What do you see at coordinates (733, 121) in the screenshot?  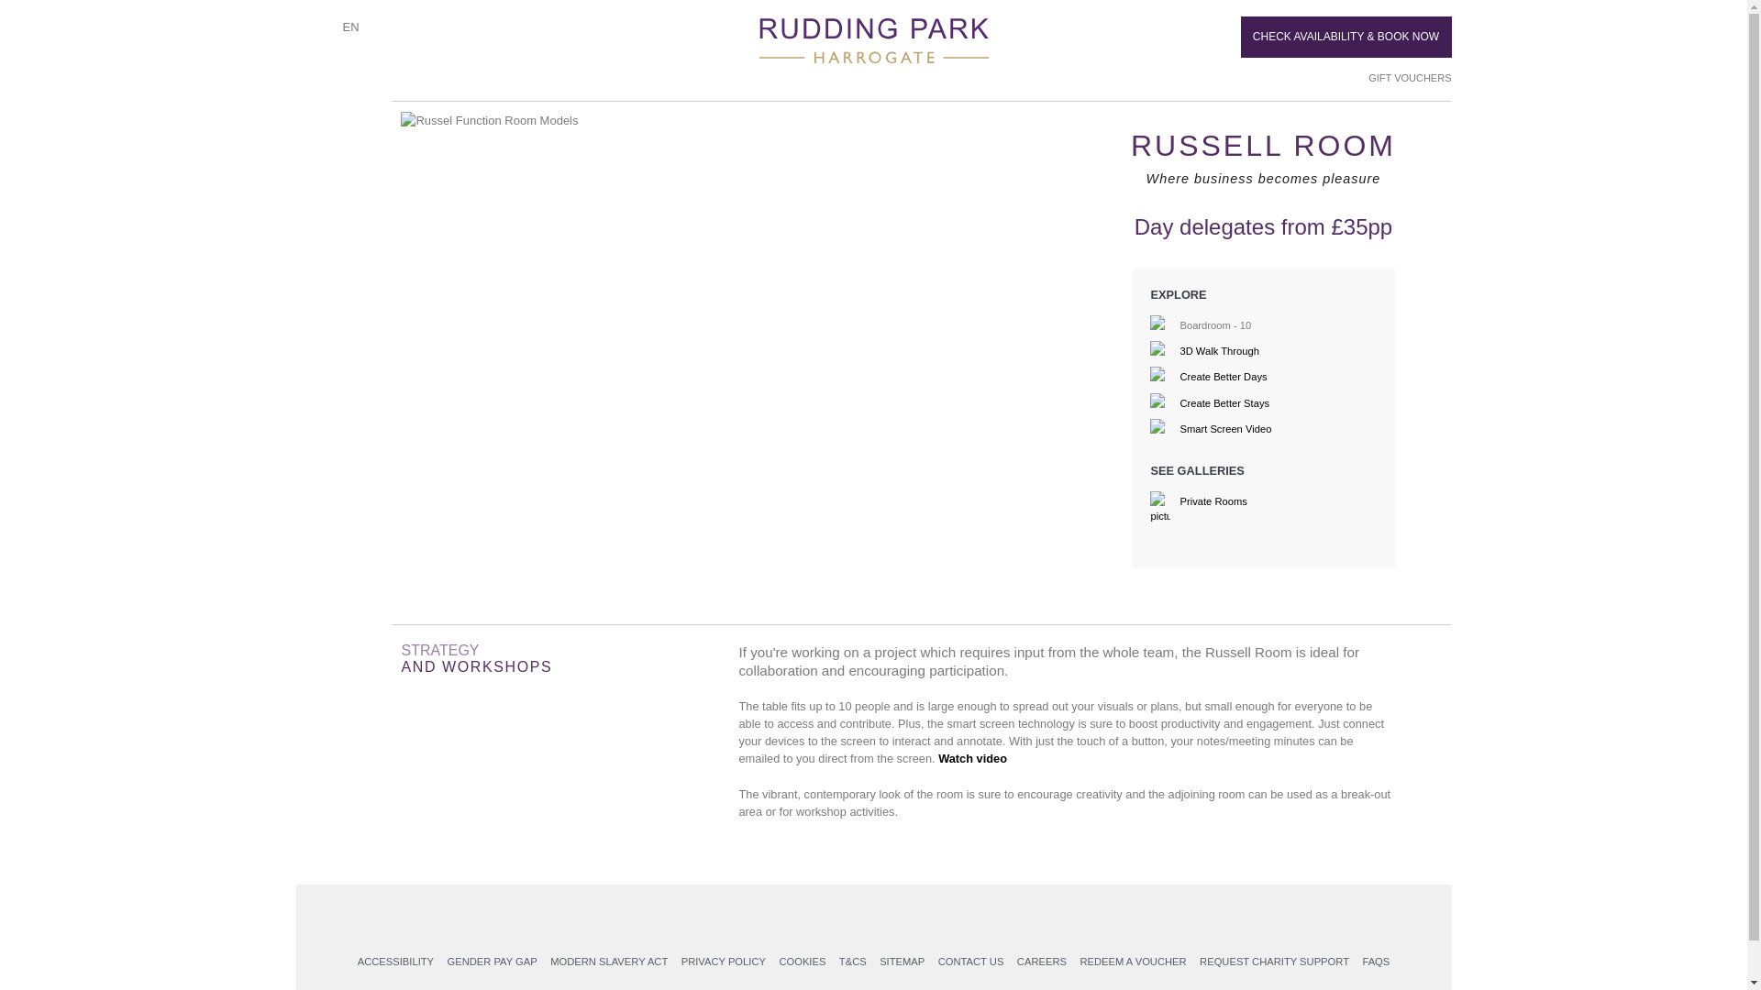 I see `Russel Function Room Models` at bounding box center [733, 121].